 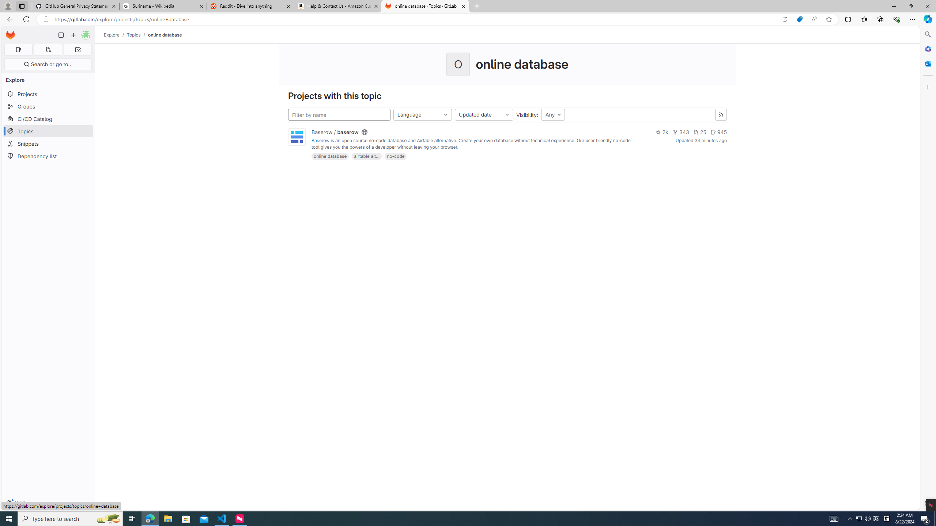 What do you see at coordinates (137, 35) in the screenshot?
I see `Topics/` at bounding box center [137, 35].